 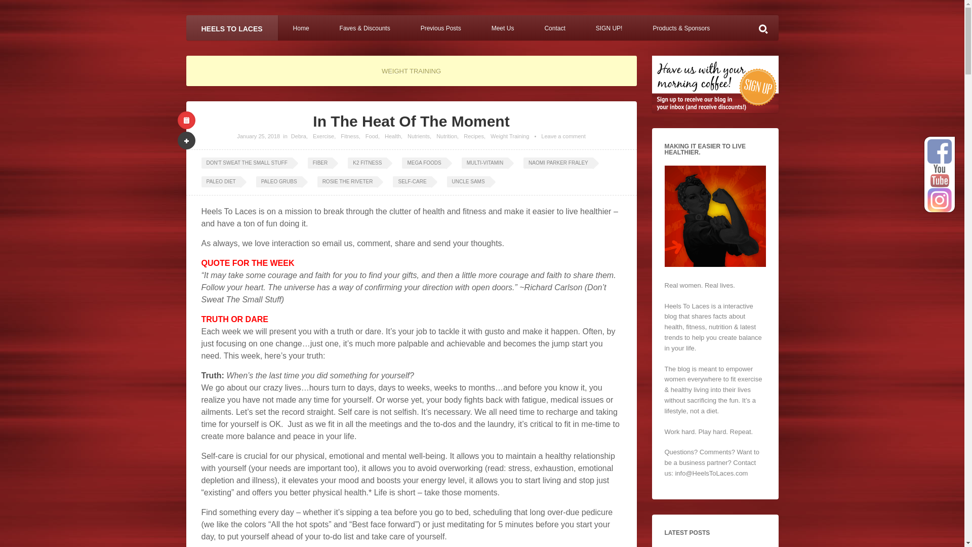 I want to click on MEGA FOODS, so click(x=424, y=163).